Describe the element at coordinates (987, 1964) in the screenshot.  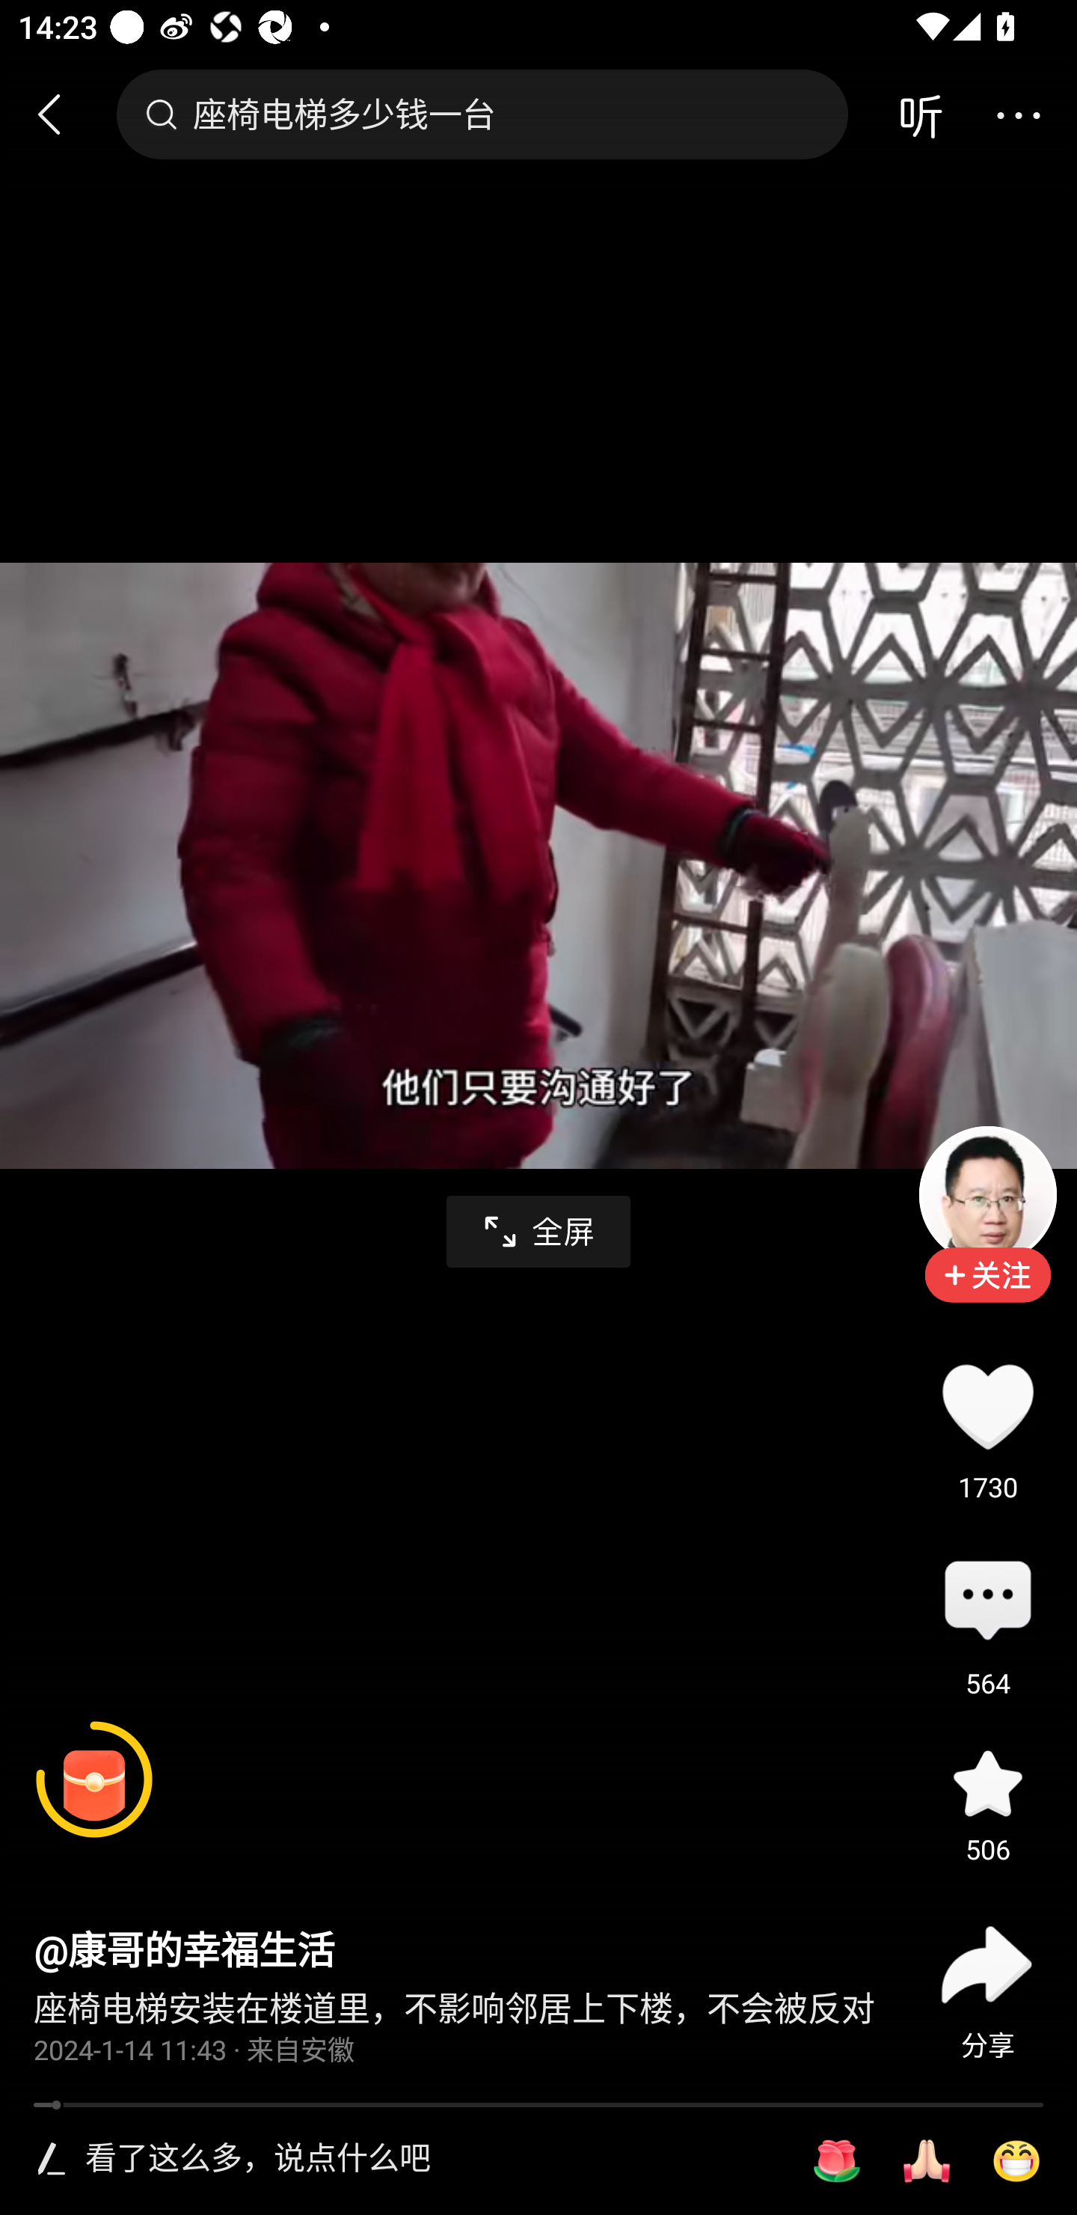
I see `分享` at that location.